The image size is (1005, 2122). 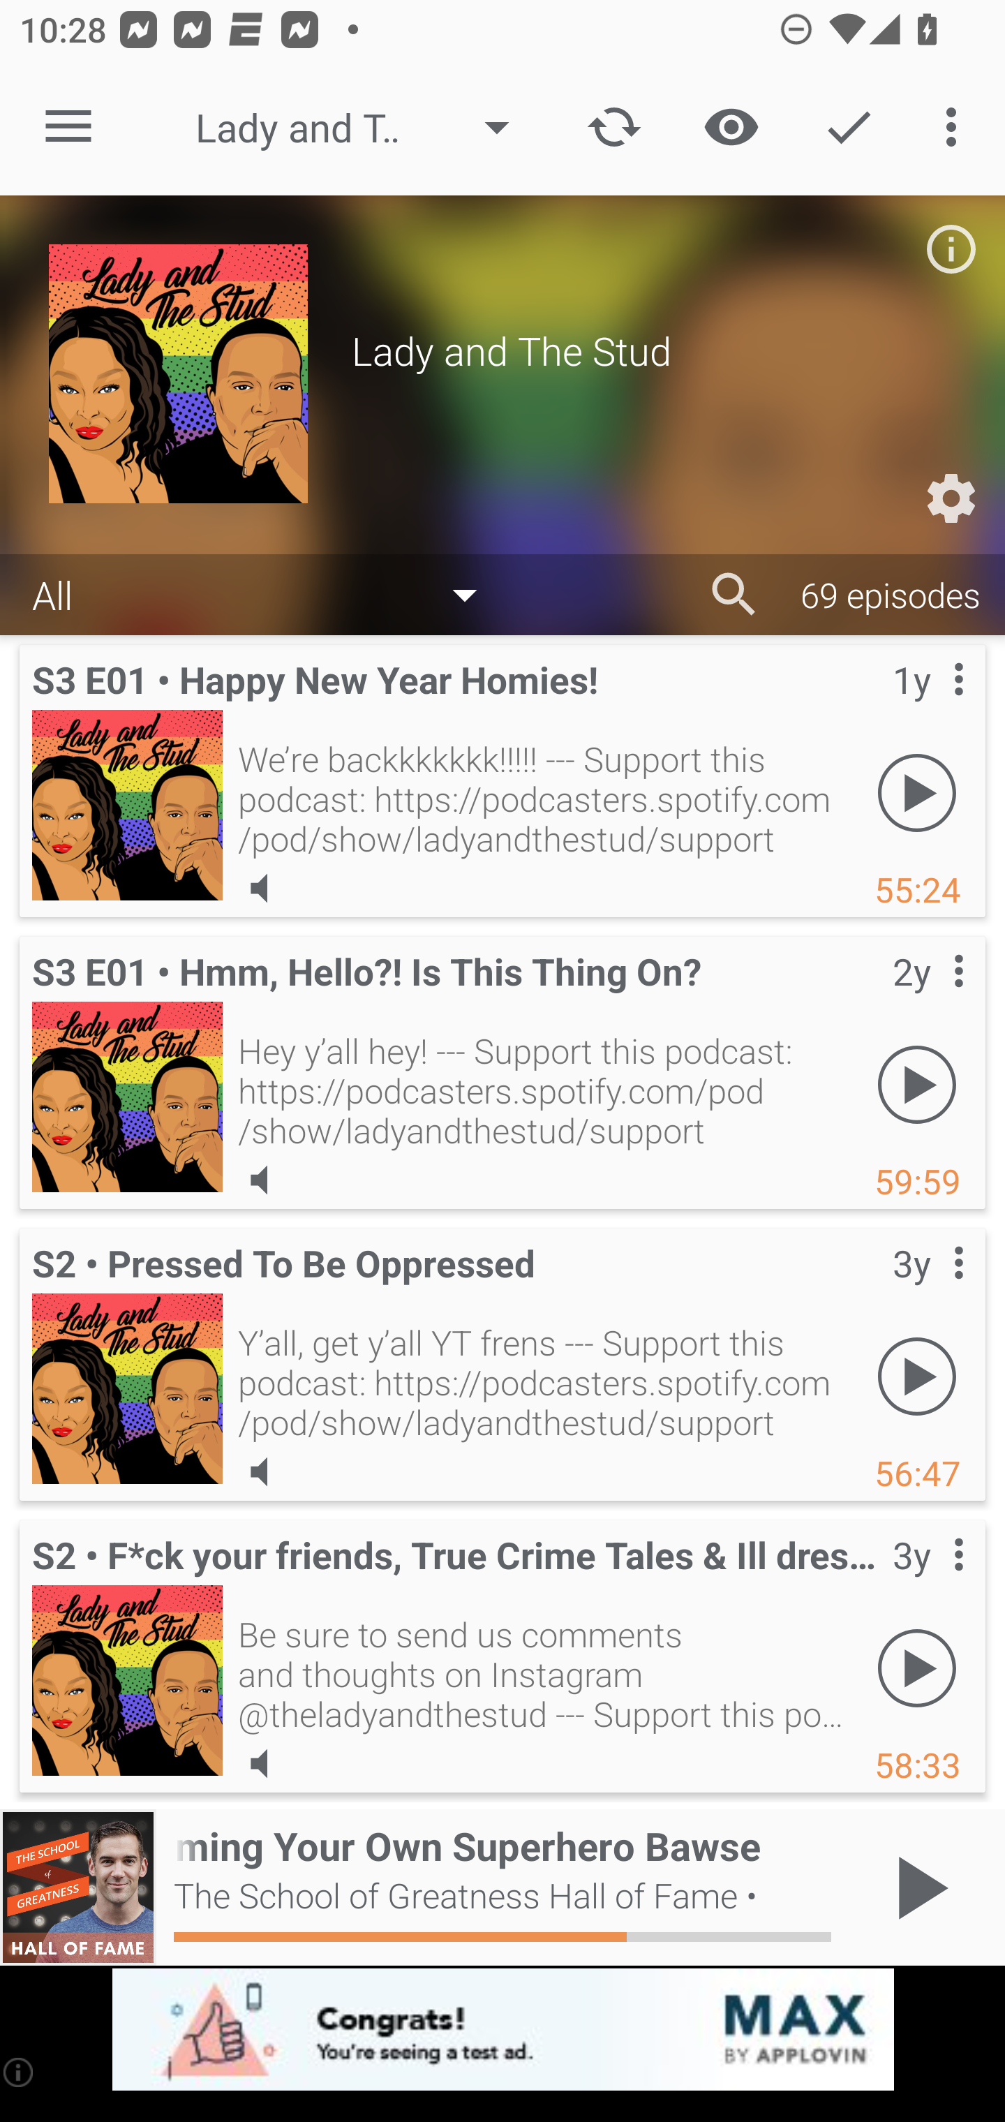 What do you see at coordinates (366, 127) in the screenshot?
I see `Lady and The Stud` at bounding box center [366, 127].